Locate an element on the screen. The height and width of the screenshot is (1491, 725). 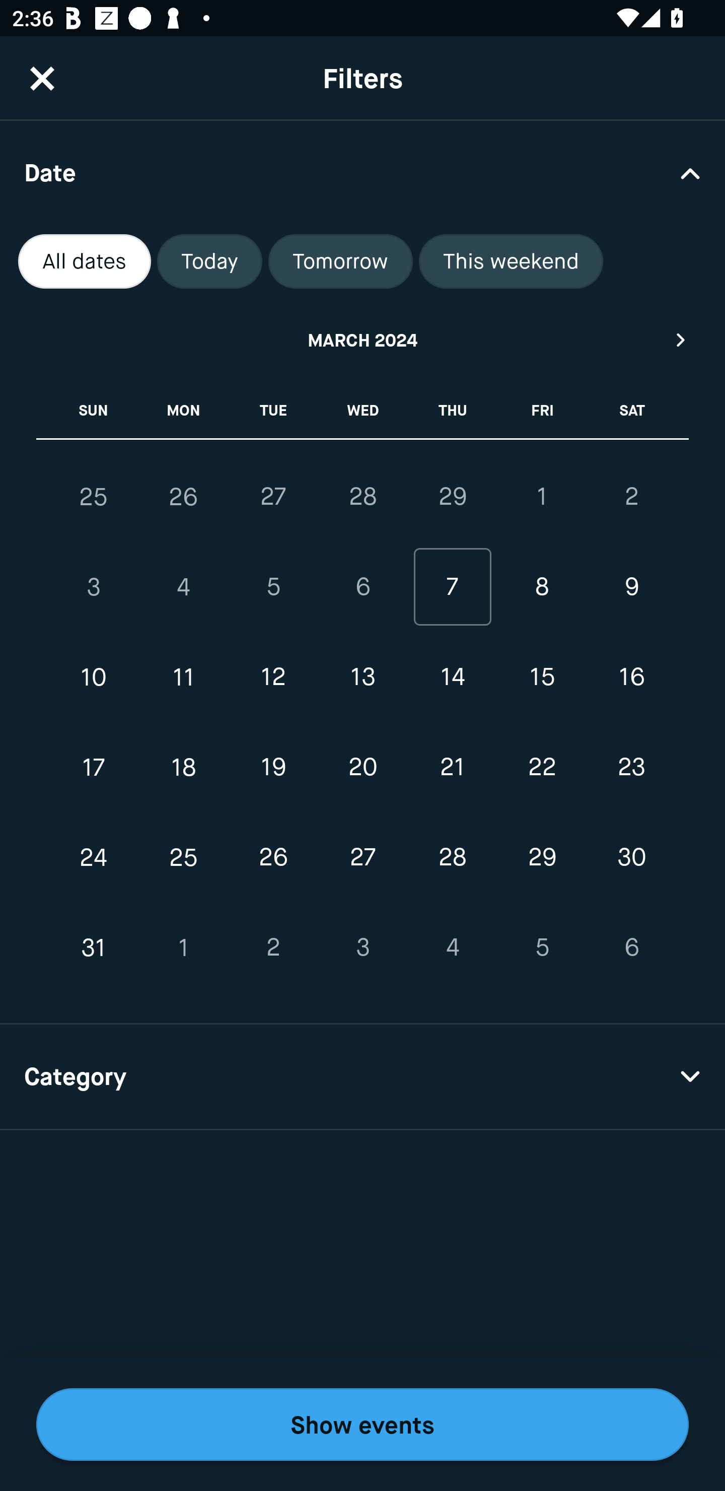
14 is located at coordinates (452, 677).